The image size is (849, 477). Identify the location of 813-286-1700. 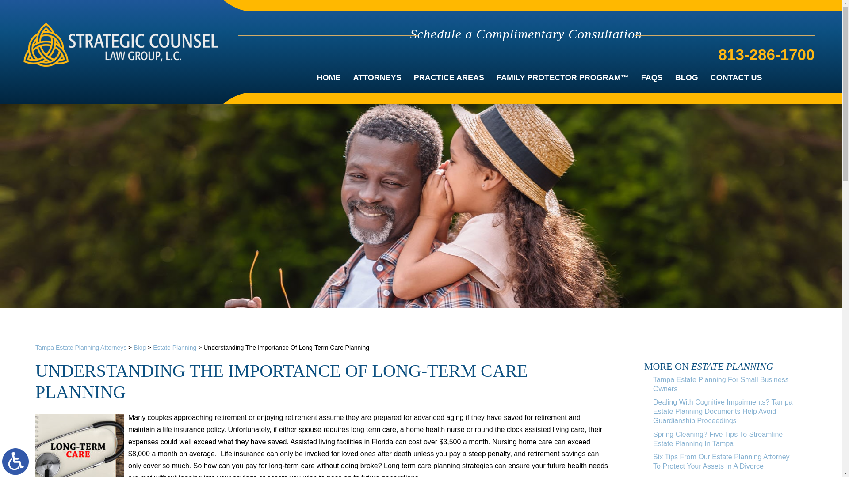
(767, 53).